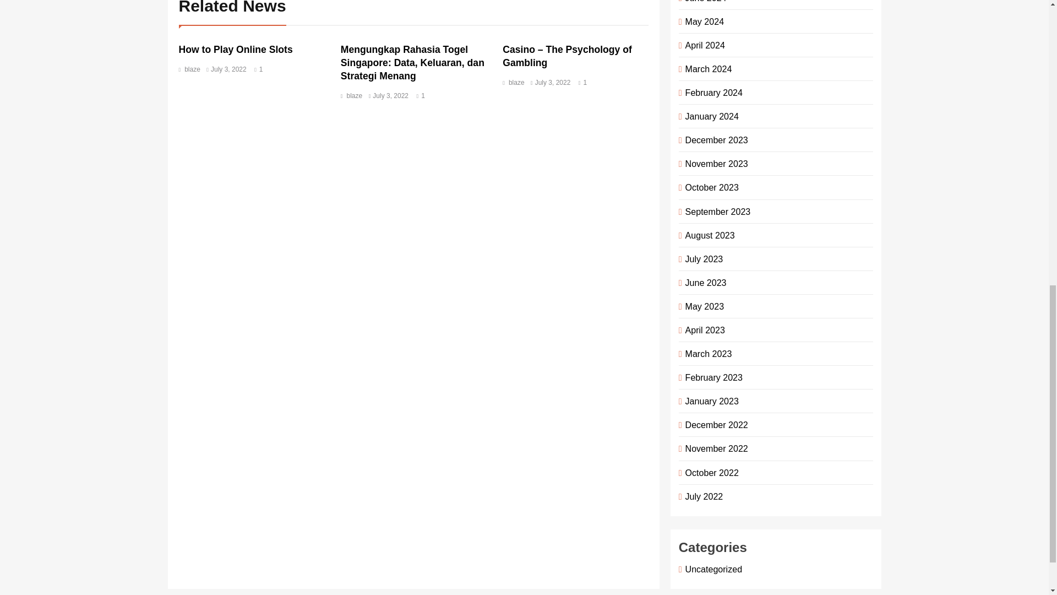 This screenshot has width=1057, height=595. Describe the element at coordinates (236, 50) in the screenshot. I see `How to Play Online Slots` at that location.